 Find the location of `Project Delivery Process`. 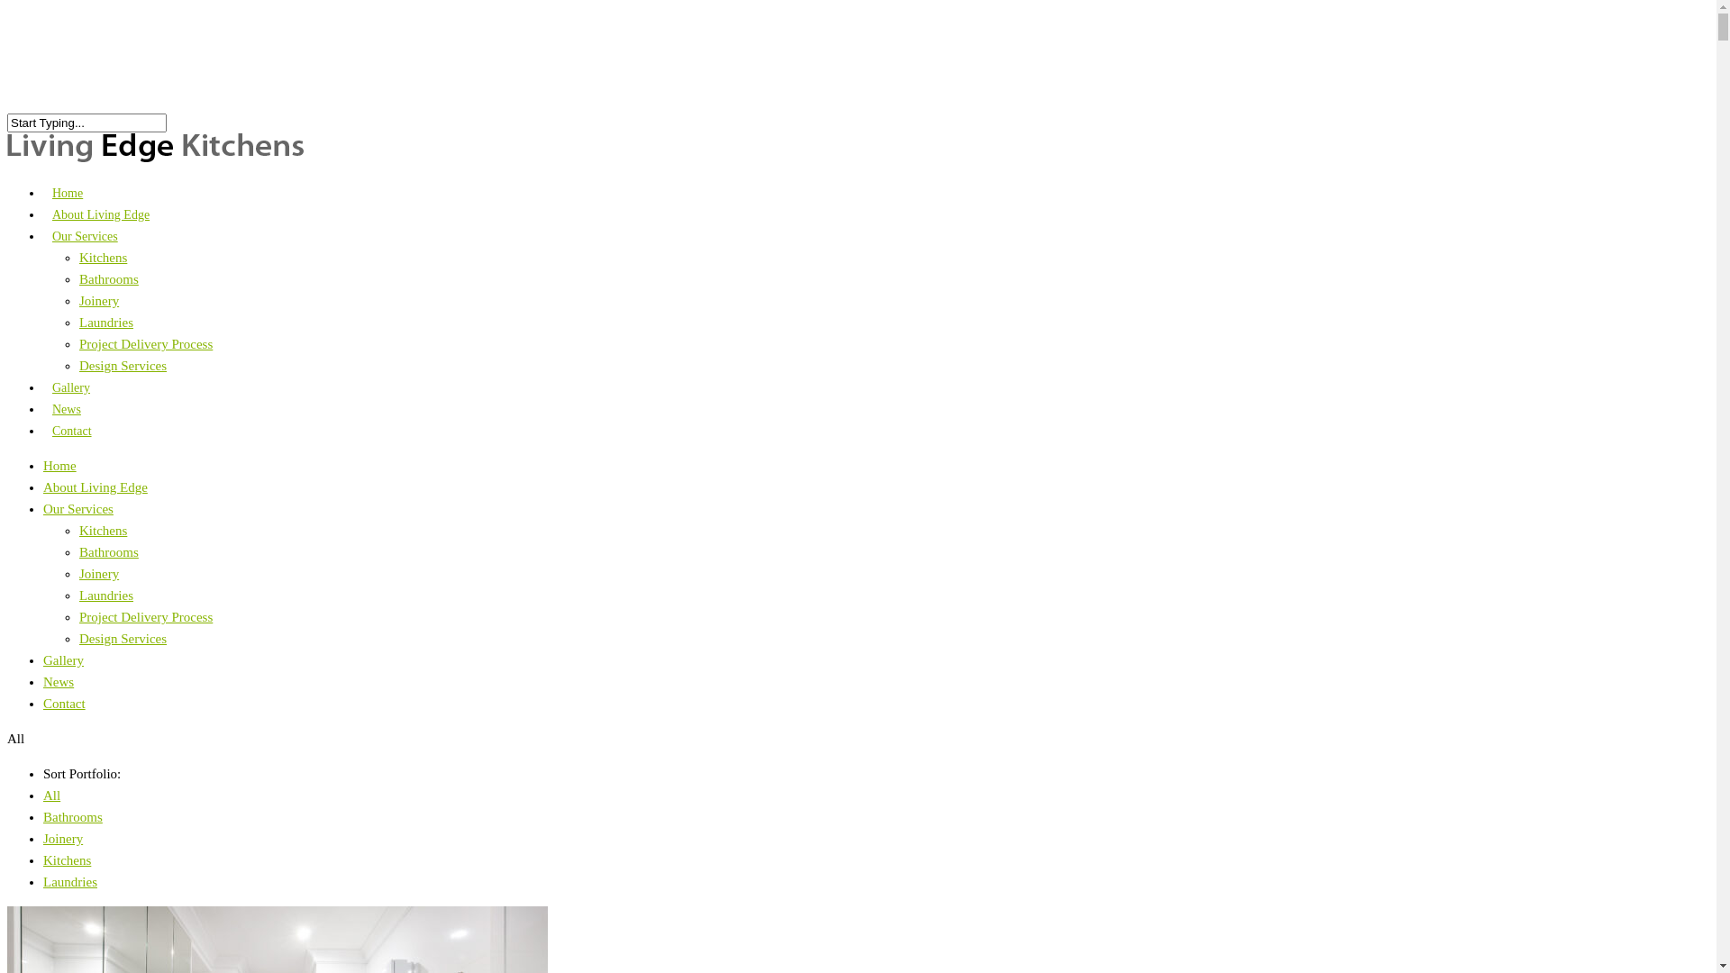

Project Delivery Process is located at coordinates (146, 617).